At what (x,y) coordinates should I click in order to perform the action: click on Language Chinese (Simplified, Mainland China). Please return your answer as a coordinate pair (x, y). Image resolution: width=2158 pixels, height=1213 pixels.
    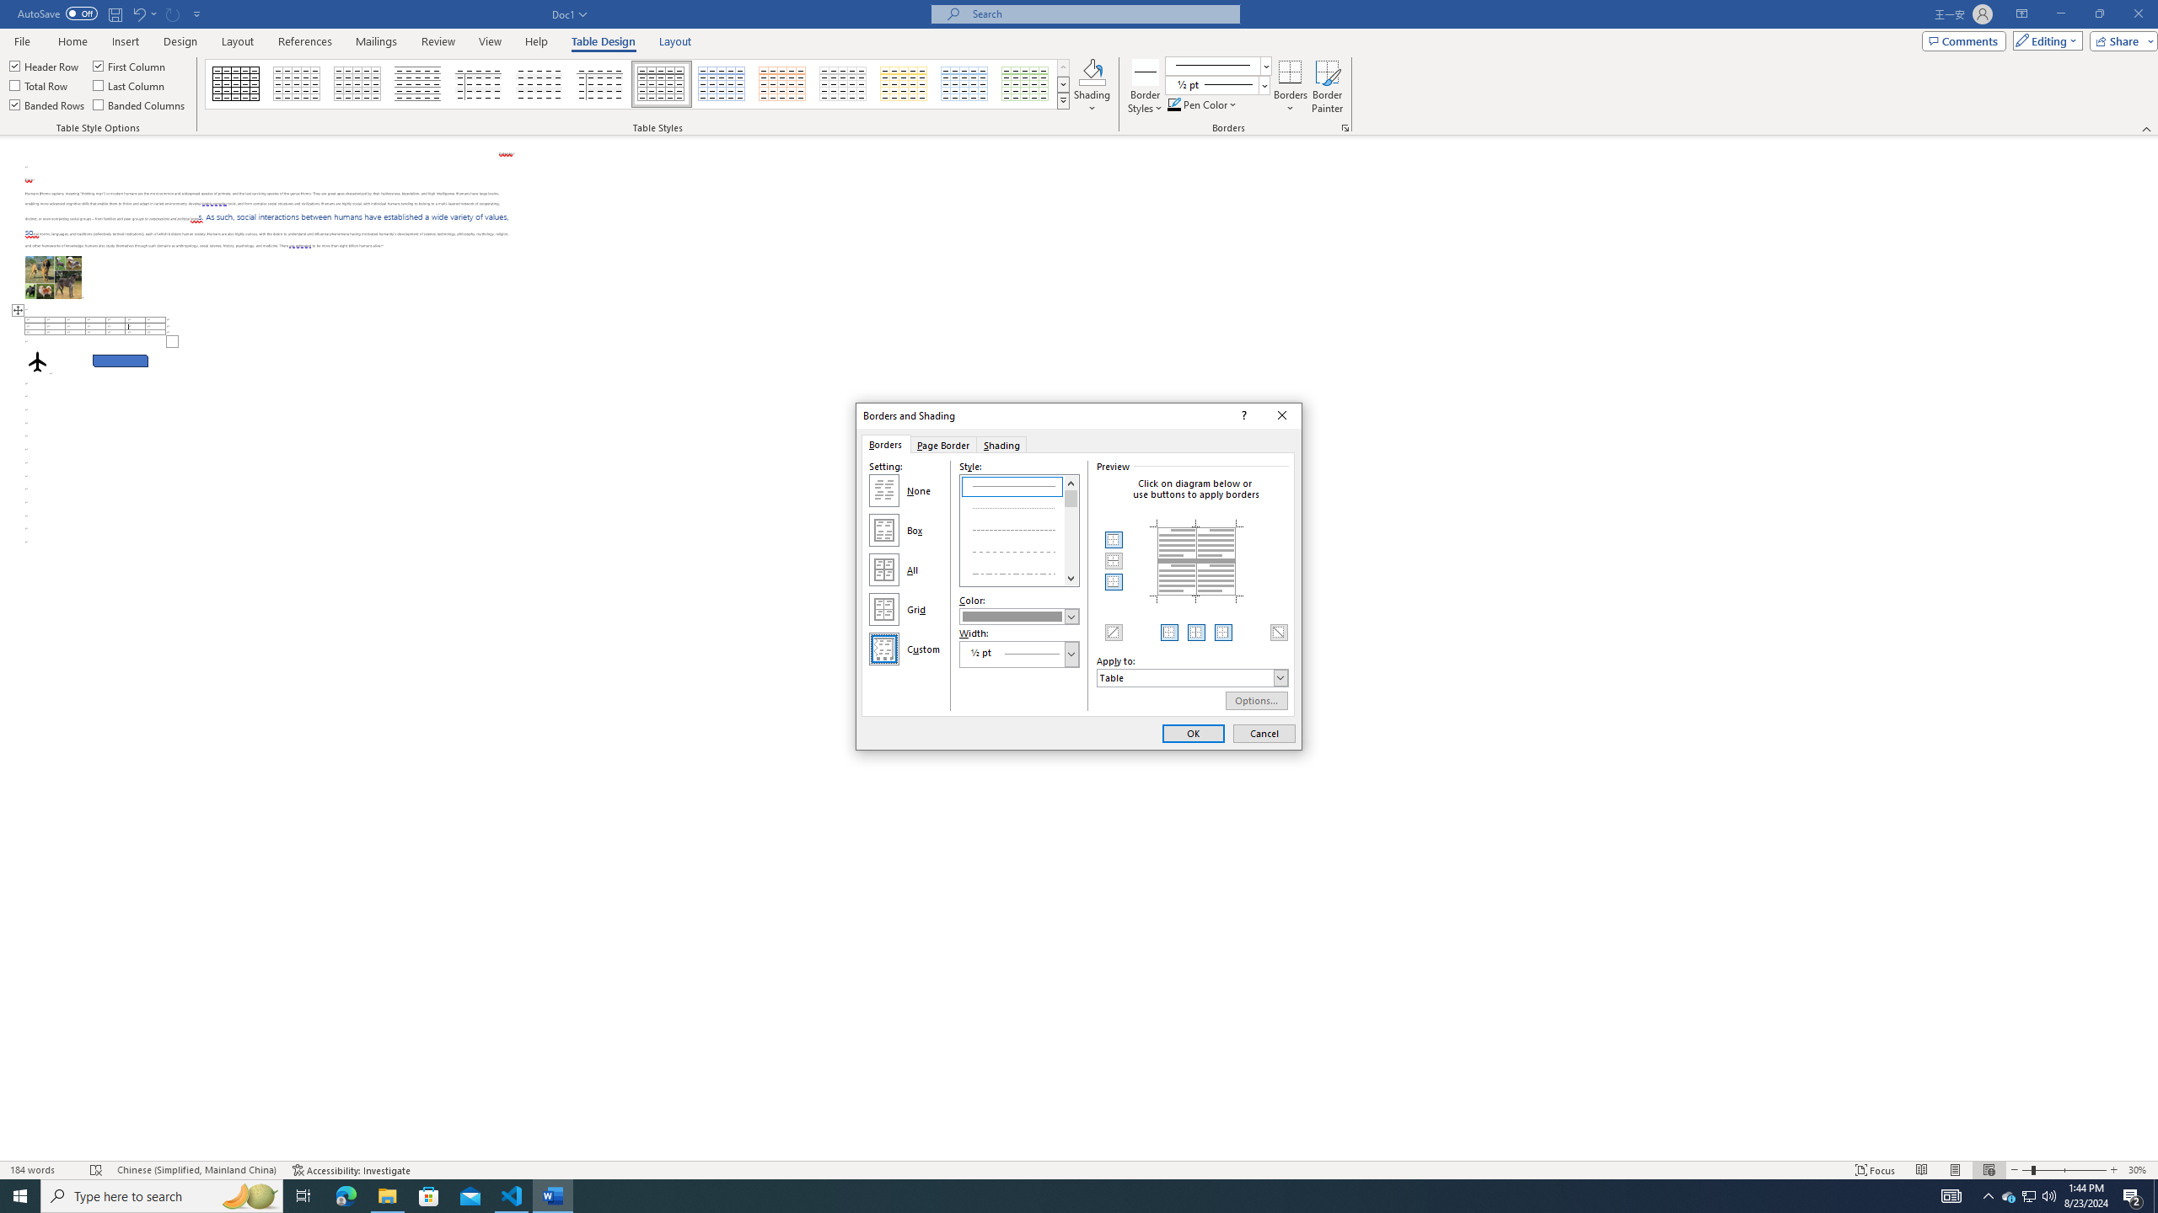
    Looking at the image, I should click on (196, 1170).